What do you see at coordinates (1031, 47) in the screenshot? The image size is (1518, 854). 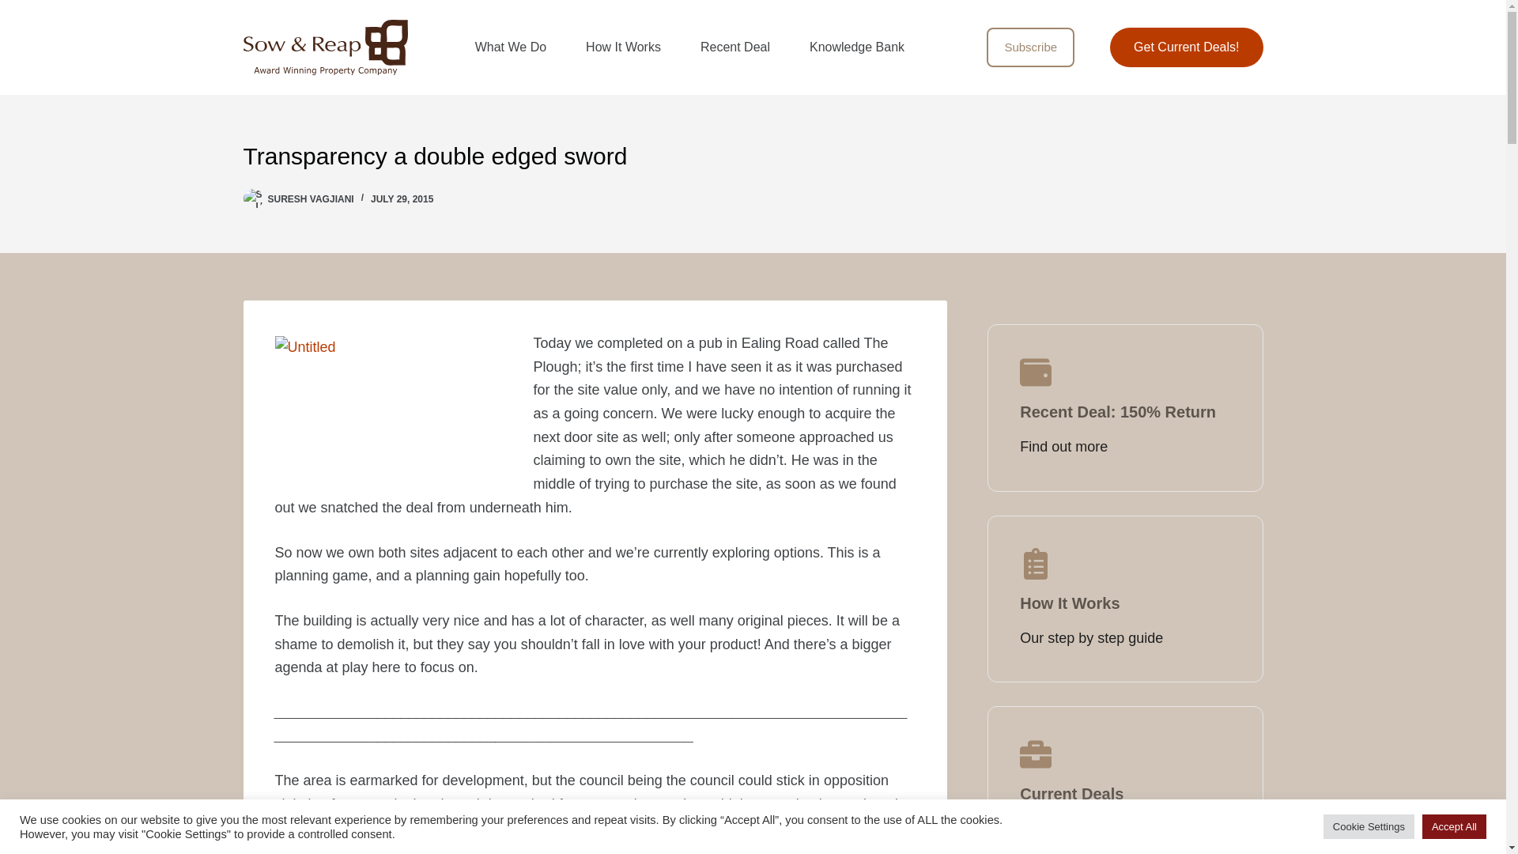 I see `Subscribe` at bounding box center [1031, 47].